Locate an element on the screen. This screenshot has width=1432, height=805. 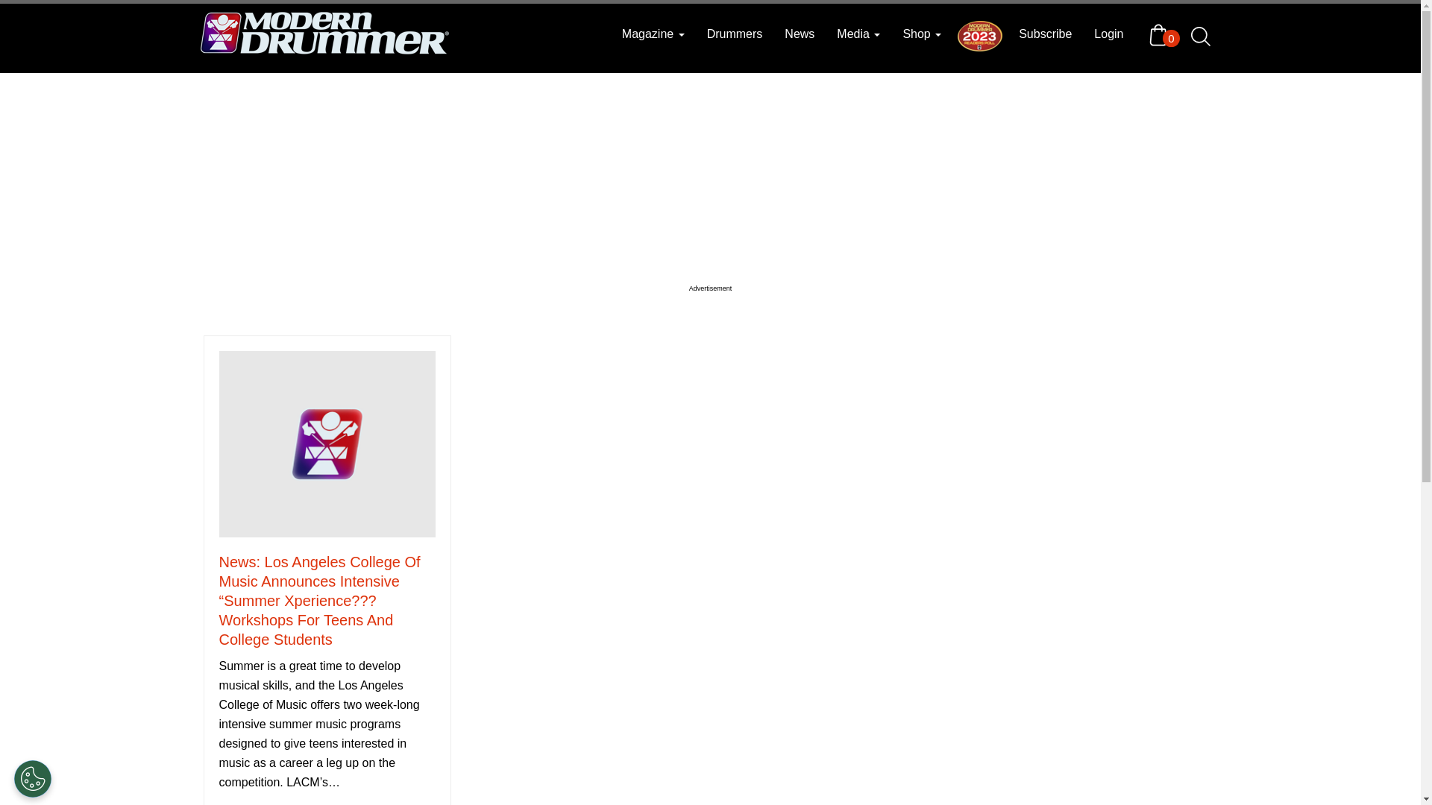
subscribe is located at coordinates (1045, 34).